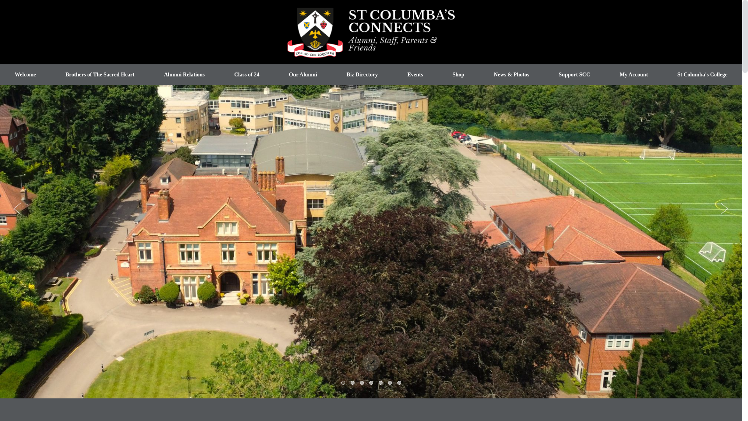  Describe the element at coordinates (25, 75) in the screenshot. I see `Welcome` at that location.